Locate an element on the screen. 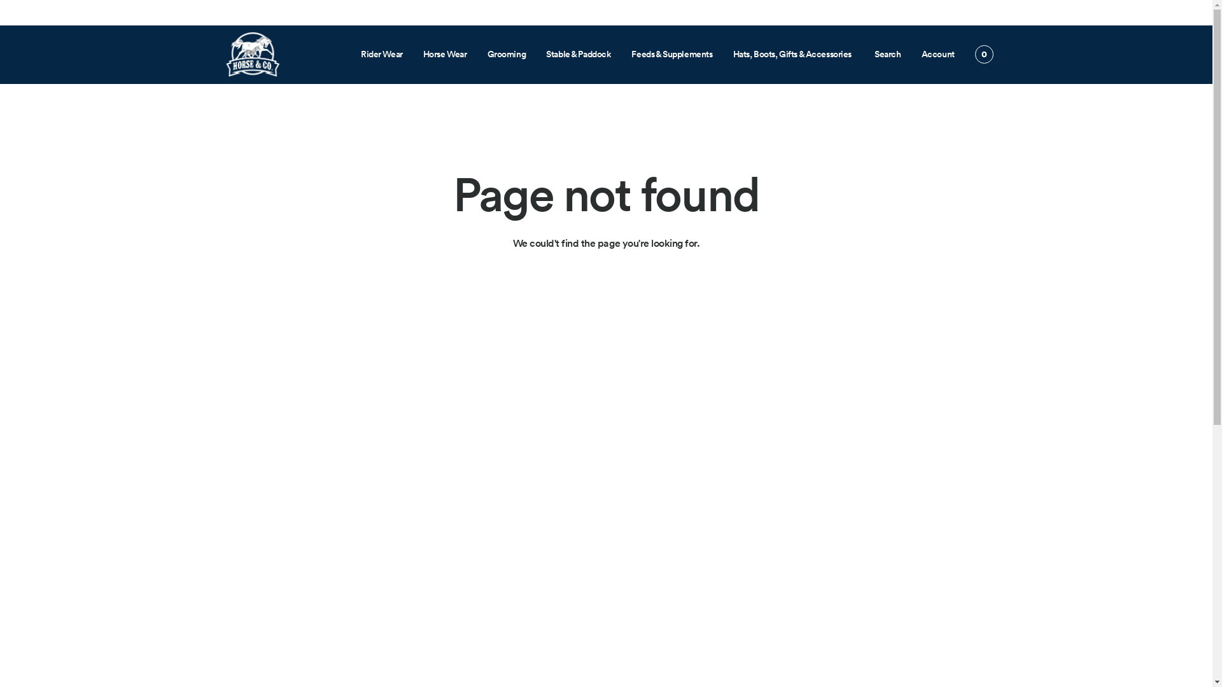 The height and width of the screenshot is (687, 1222). Workflow is located at coordinates (252, 55).